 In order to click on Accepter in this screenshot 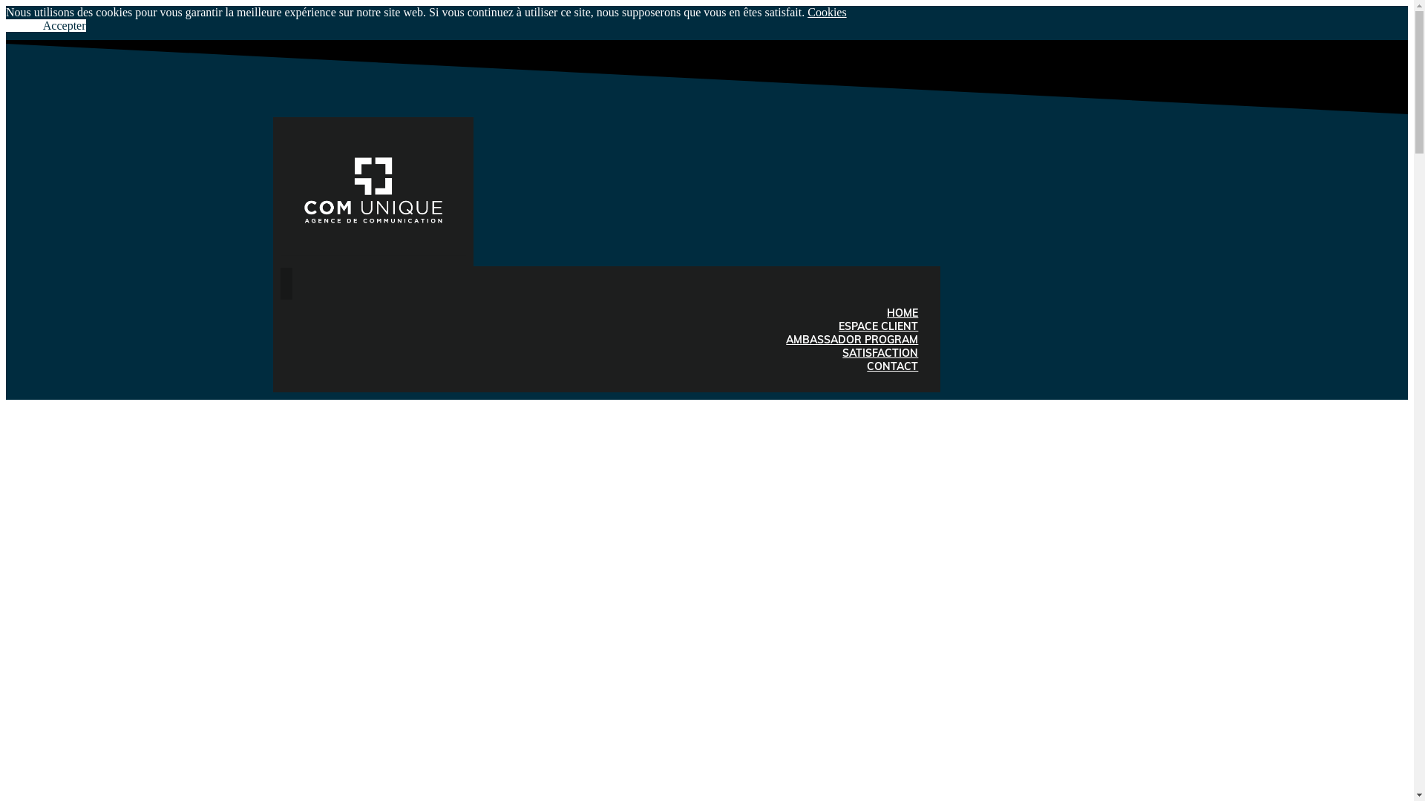, I will do `click(65, 25)`.